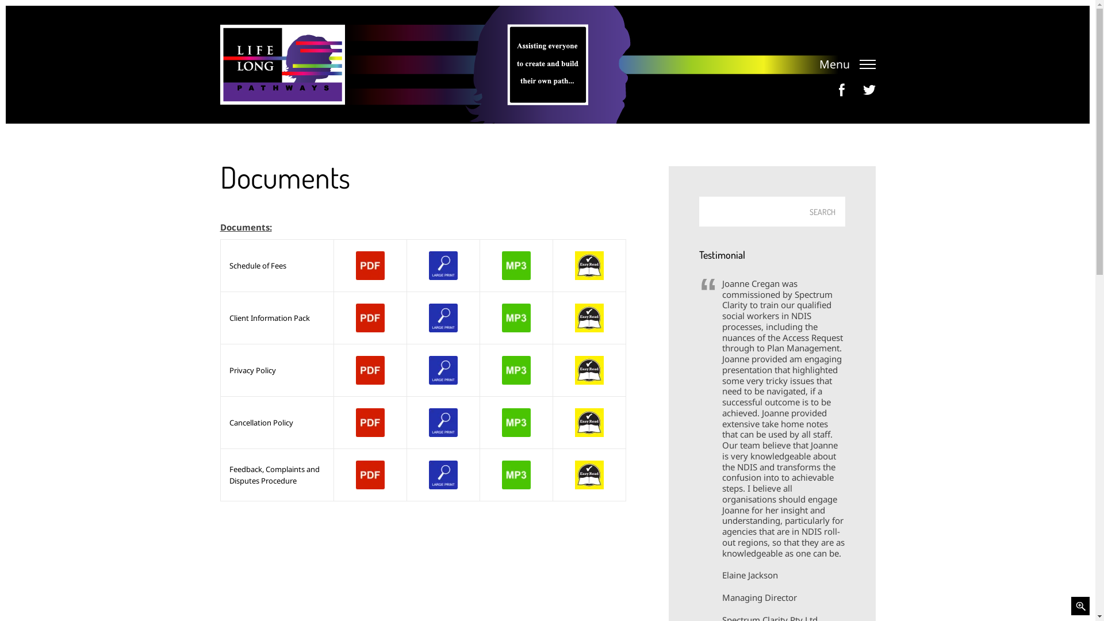 This screenshot has height=621, width=1104. Describe the element at coordinates (282, 64) in the screenshot. I see `Lifelong Pathways` at that location.